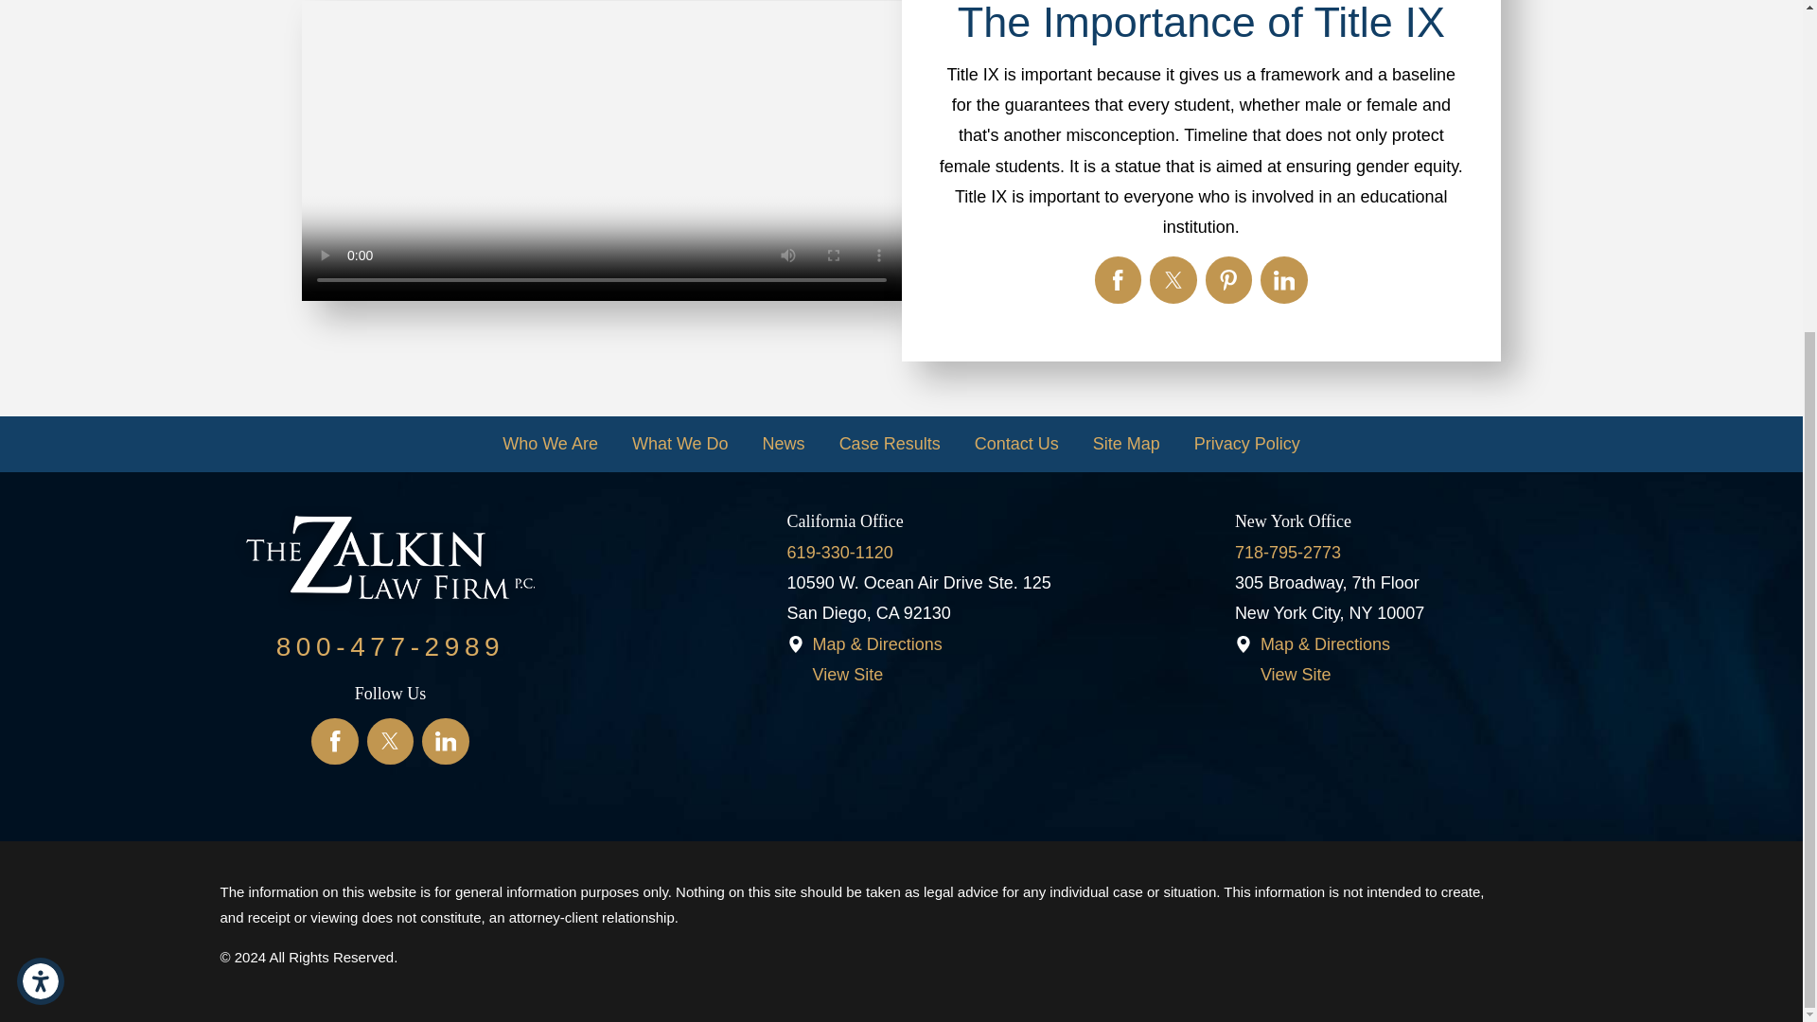 The height and width of the screenshot is (1022, 1817). Describe the element at coordinates (390, 742) in the screenshot. I see `Twitter` at that location.